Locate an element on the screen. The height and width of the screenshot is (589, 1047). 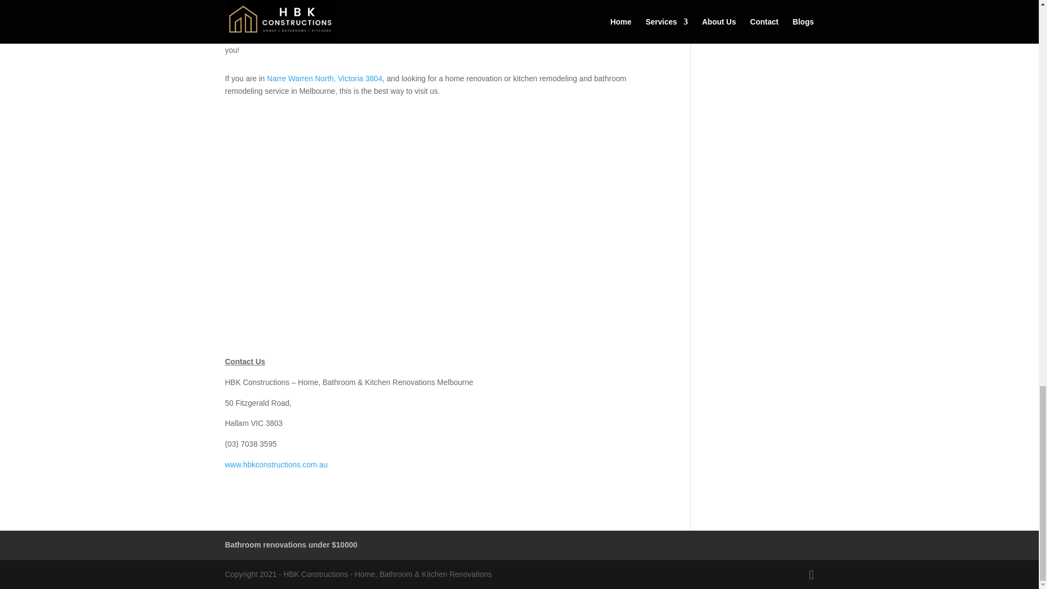
HBK Constructions is located at coordinates (604, 23).